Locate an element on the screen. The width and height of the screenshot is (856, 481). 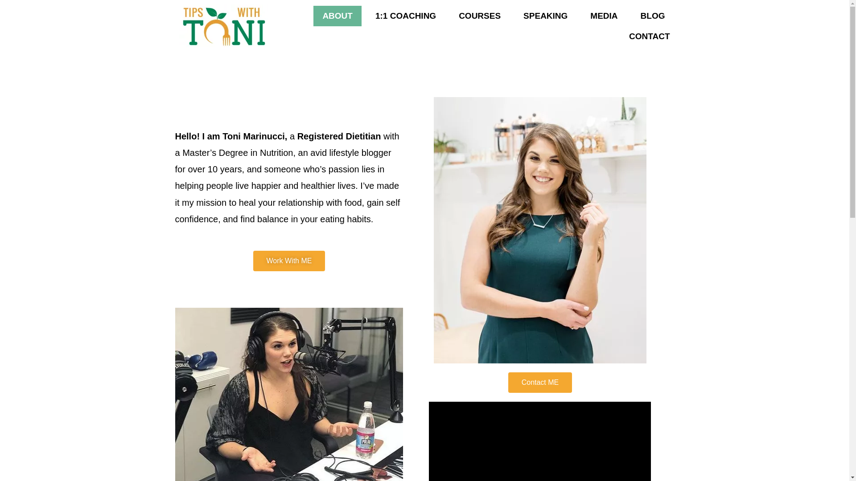
Contact ME is located at coordinates (540, 382).